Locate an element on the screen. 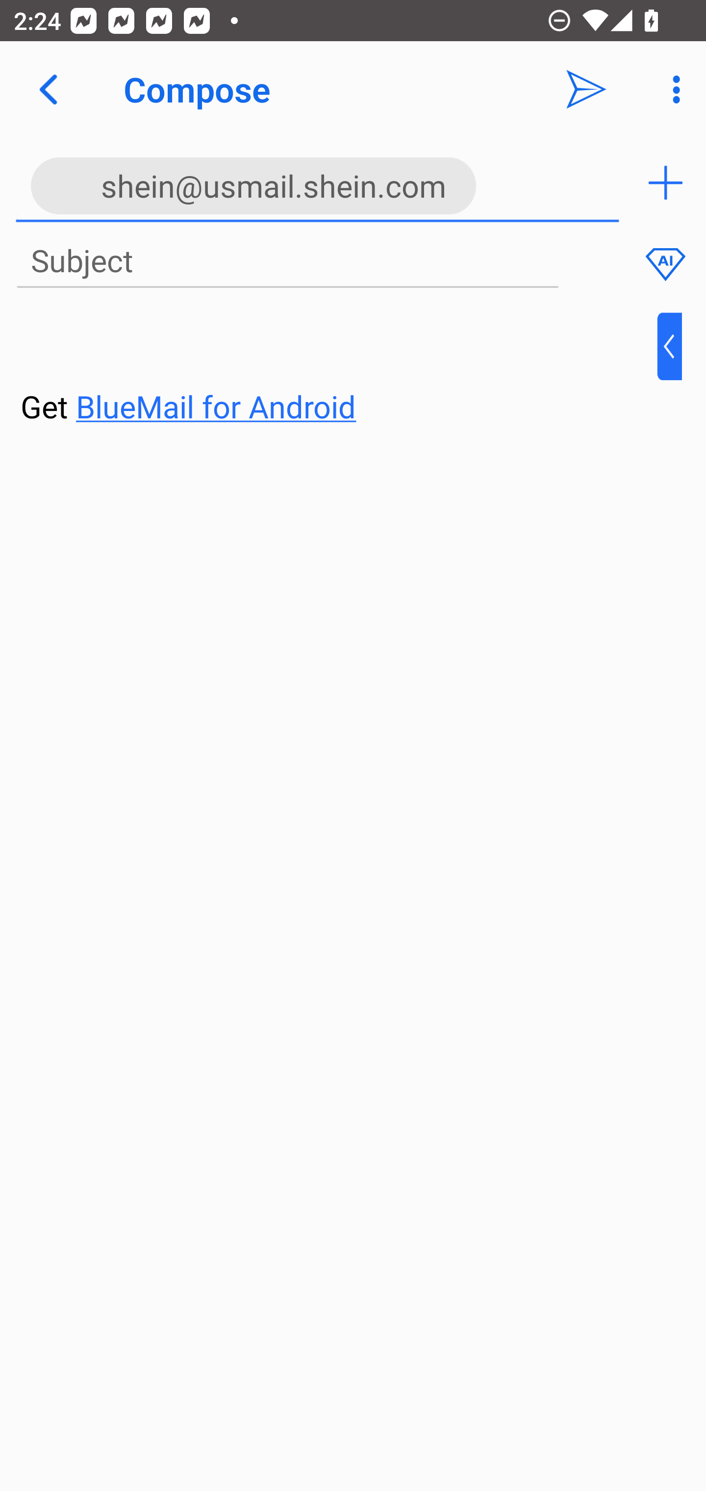 This screenshot has height=1491, width=706. Navigate up is located at coordinates (48, 89).